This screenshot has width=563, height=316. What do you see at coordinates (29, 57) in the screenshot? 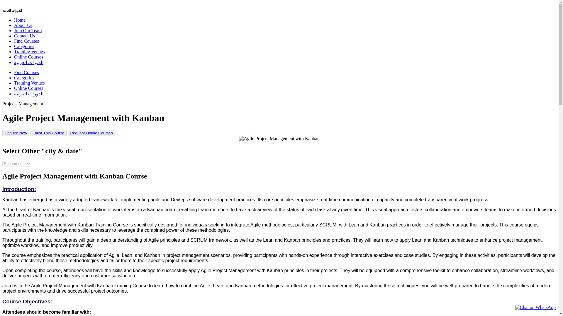
I see `Online Courses` at bounding box center [29, 57].